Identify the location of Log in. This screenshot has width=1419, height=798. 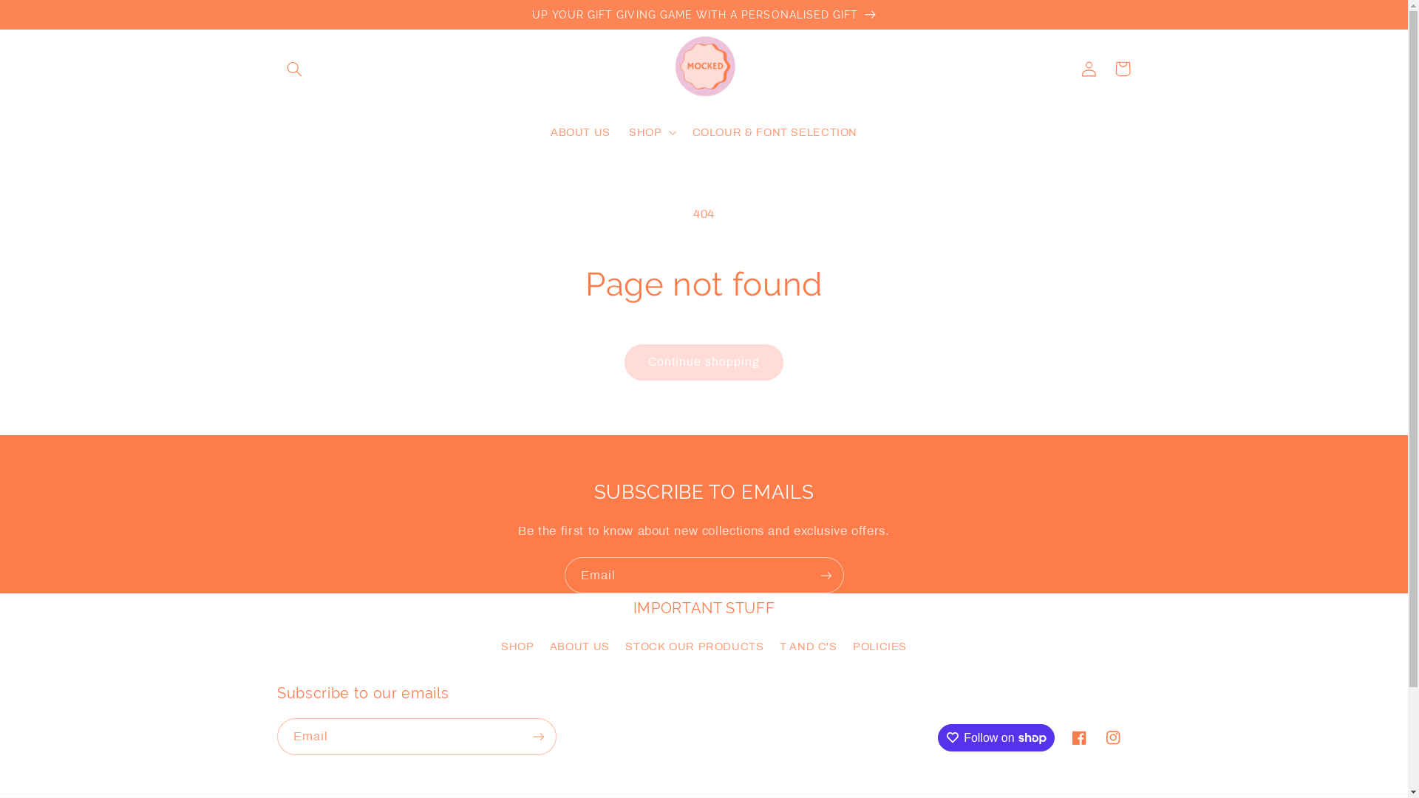
(1089, 69).